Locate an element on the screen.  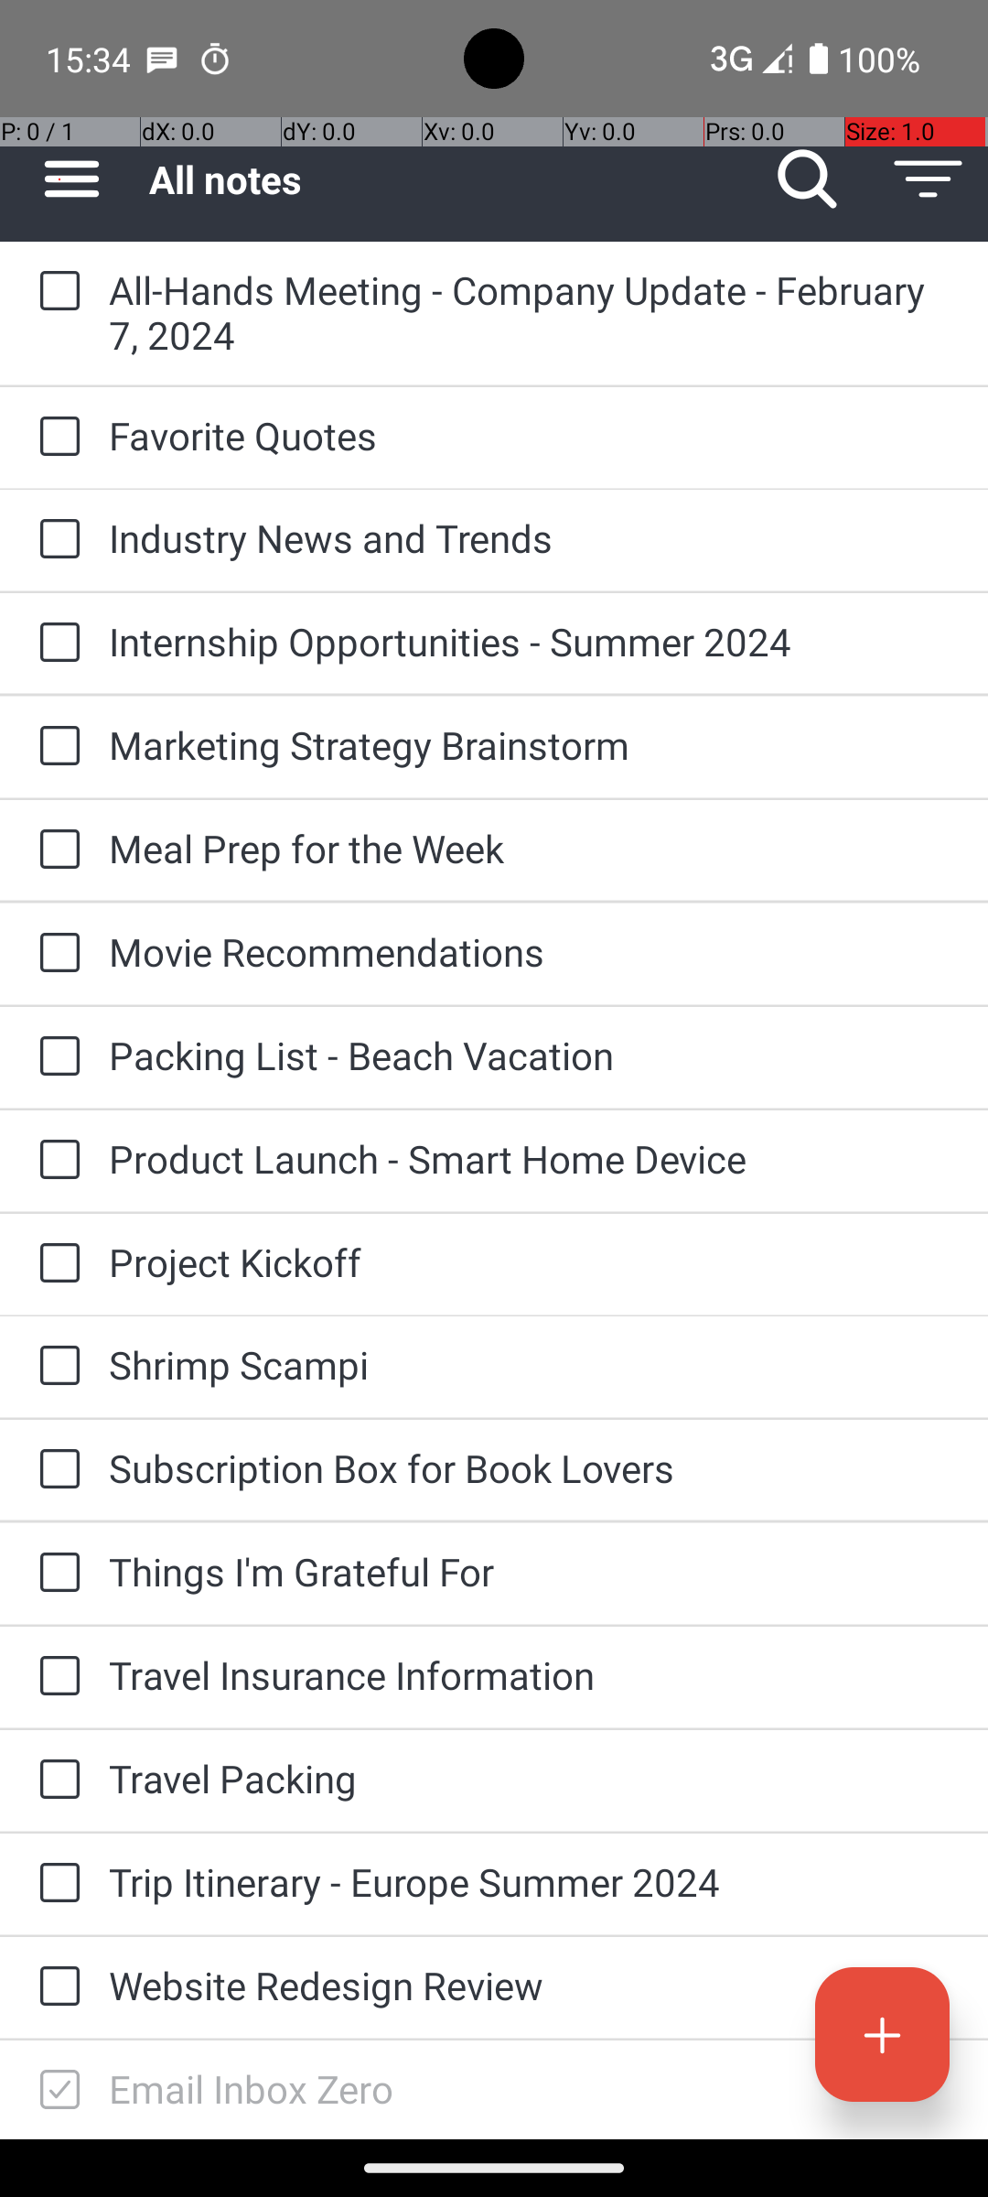
Favorite Quotes is located at coordinates (531, 436).